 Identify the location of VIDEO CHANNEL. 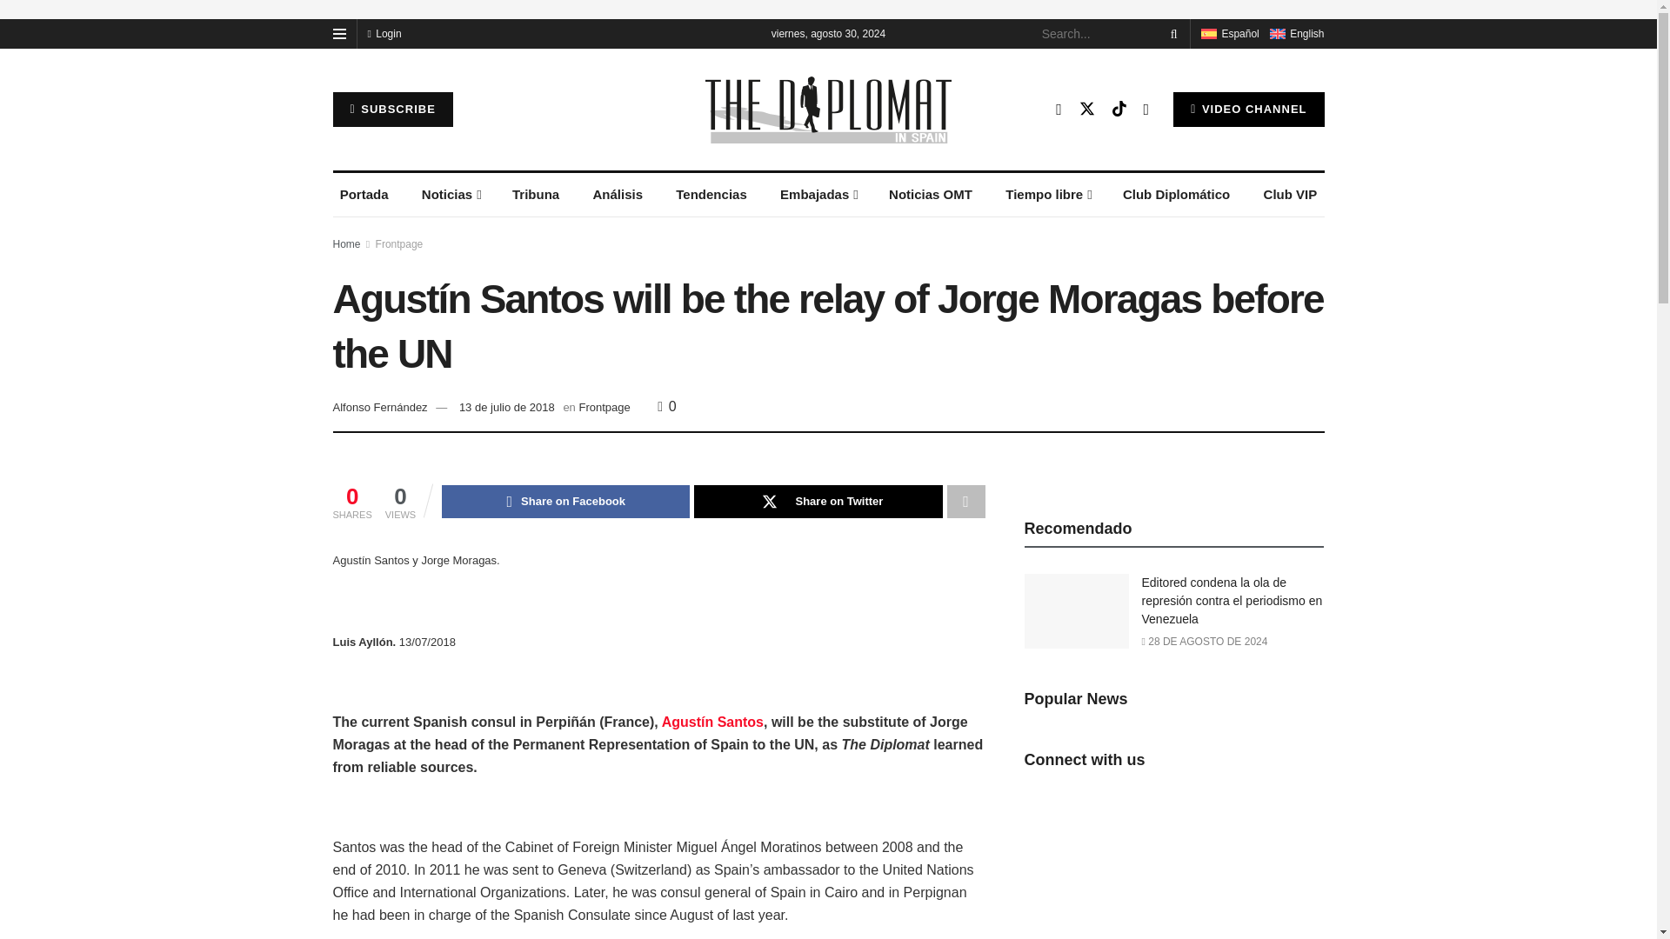
(1249, 109).